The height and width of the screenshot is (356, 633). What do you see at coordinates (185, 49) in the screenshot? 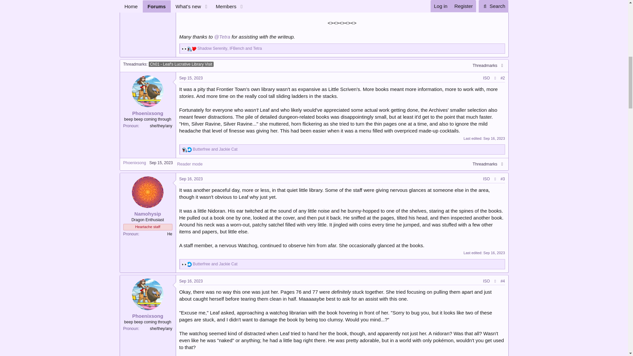
I see `Eyes` at bounding box center [185, 49].